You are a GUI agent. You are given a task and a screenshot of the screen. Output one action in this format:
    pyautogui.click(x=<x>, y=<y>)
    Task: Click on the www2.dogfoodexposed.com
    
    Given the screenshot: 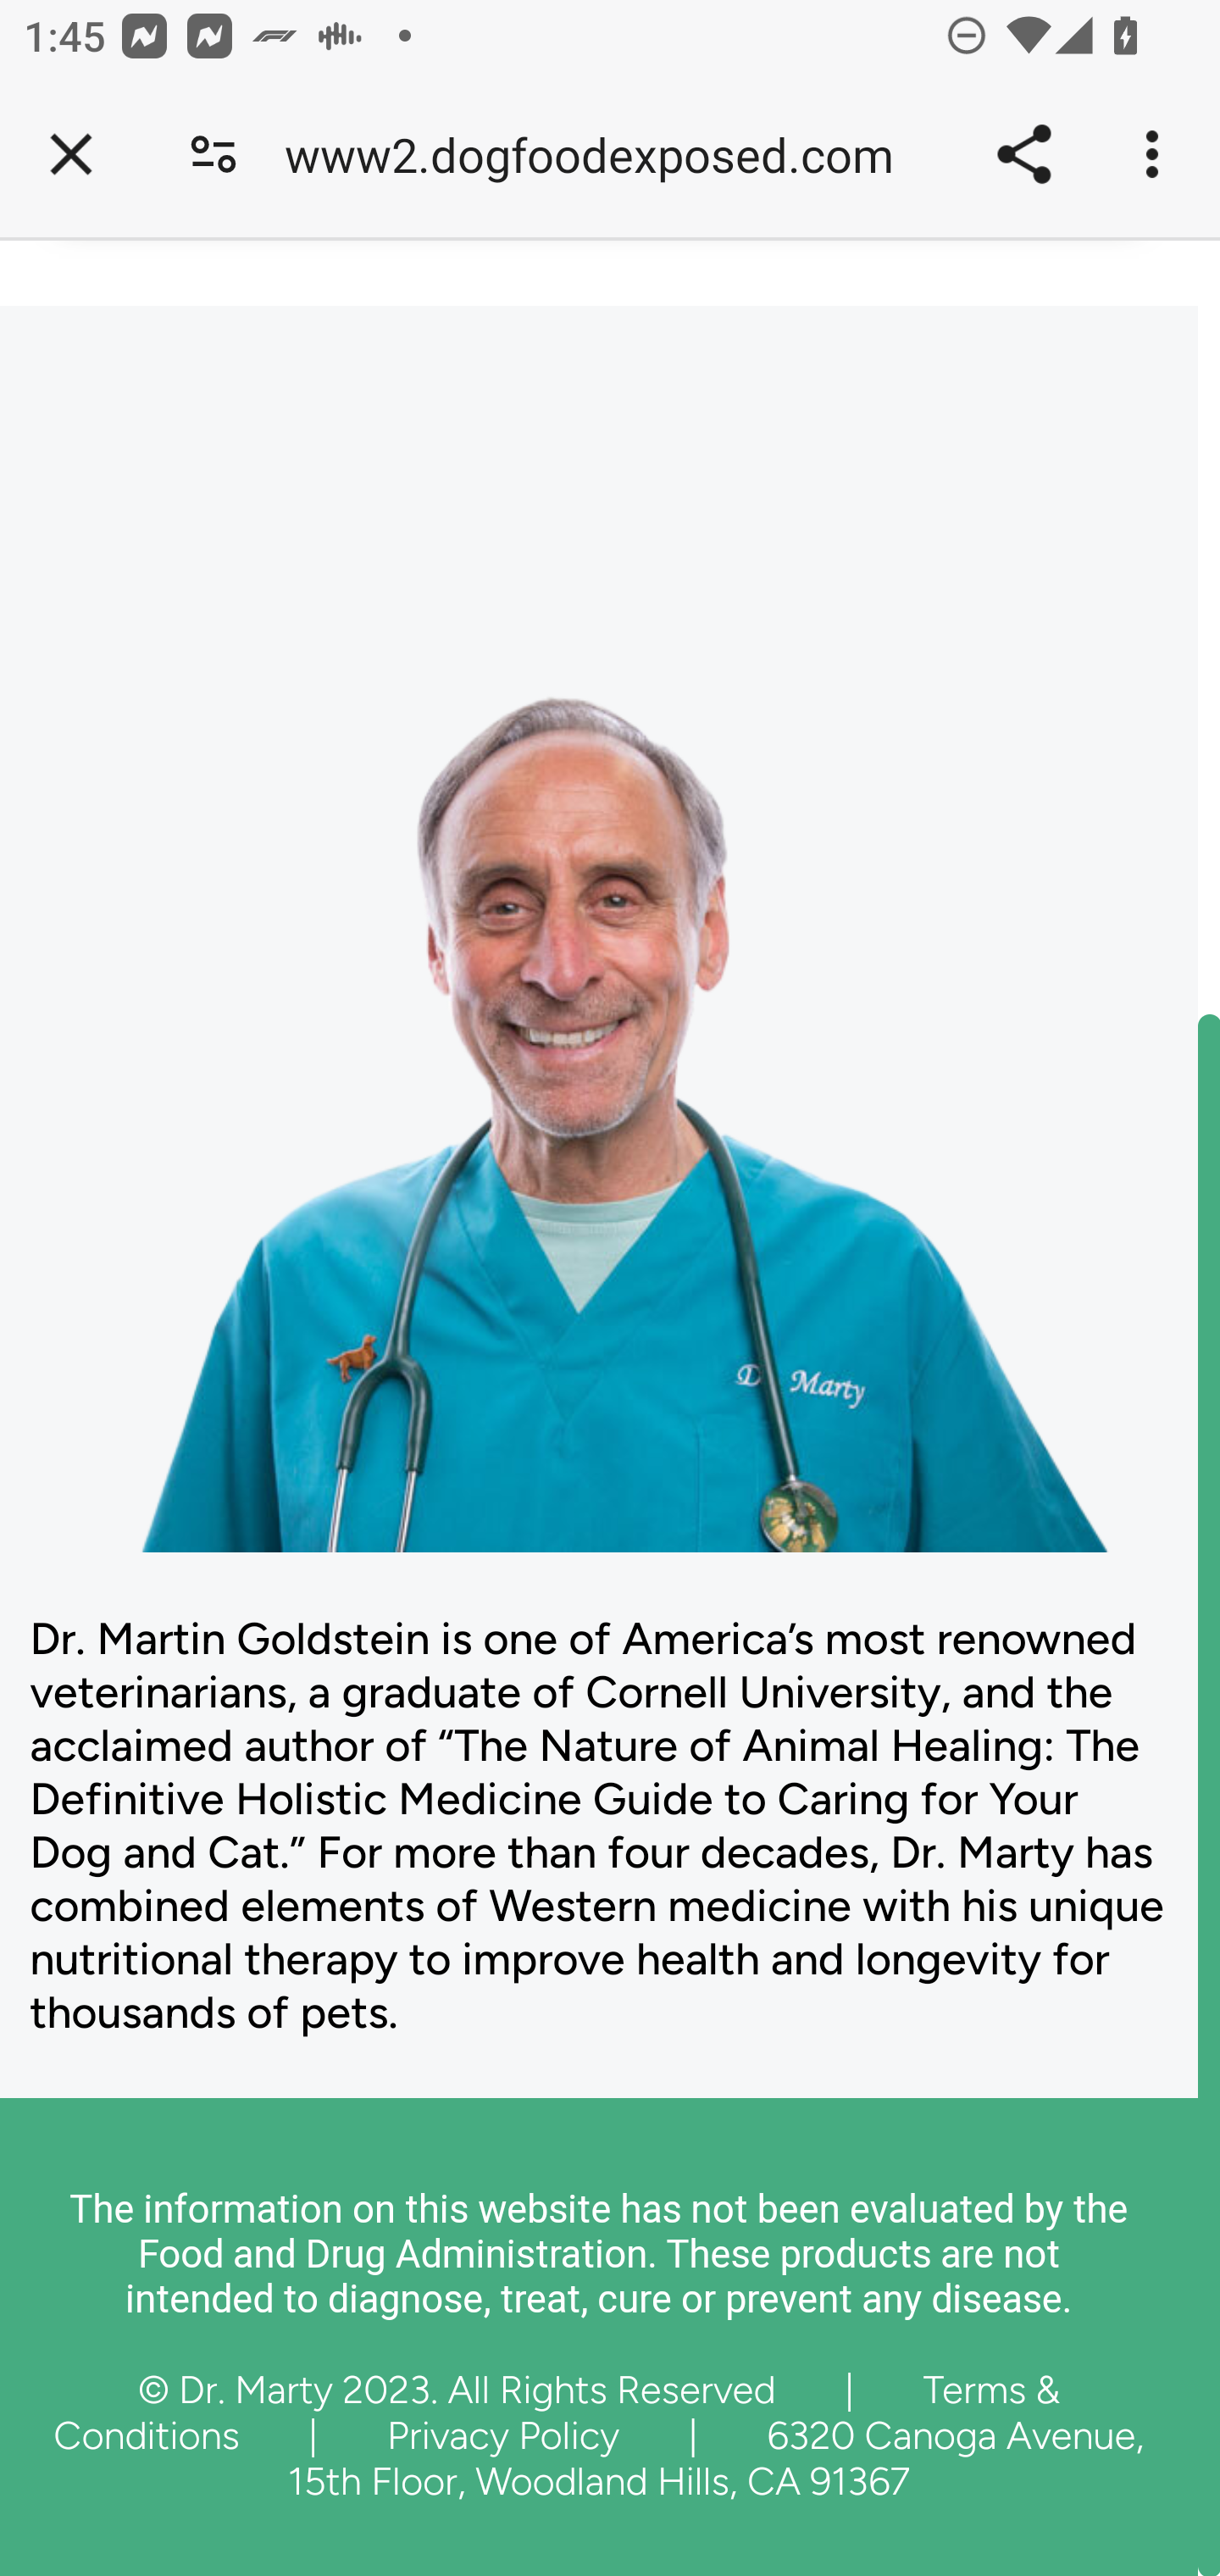 What is the action you would take?
    pyautogui.click(x=600, y=154)
    